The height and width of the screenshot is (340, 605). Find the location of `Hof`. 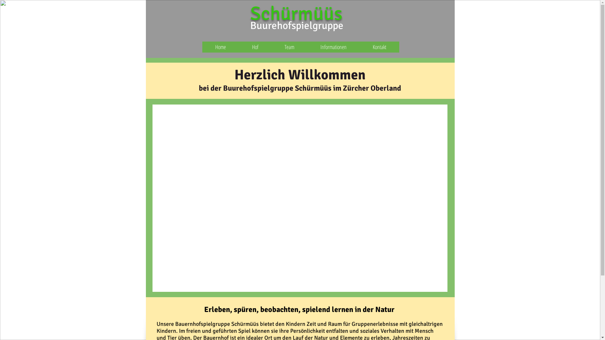

Hof is located at coordinates (255, 47).